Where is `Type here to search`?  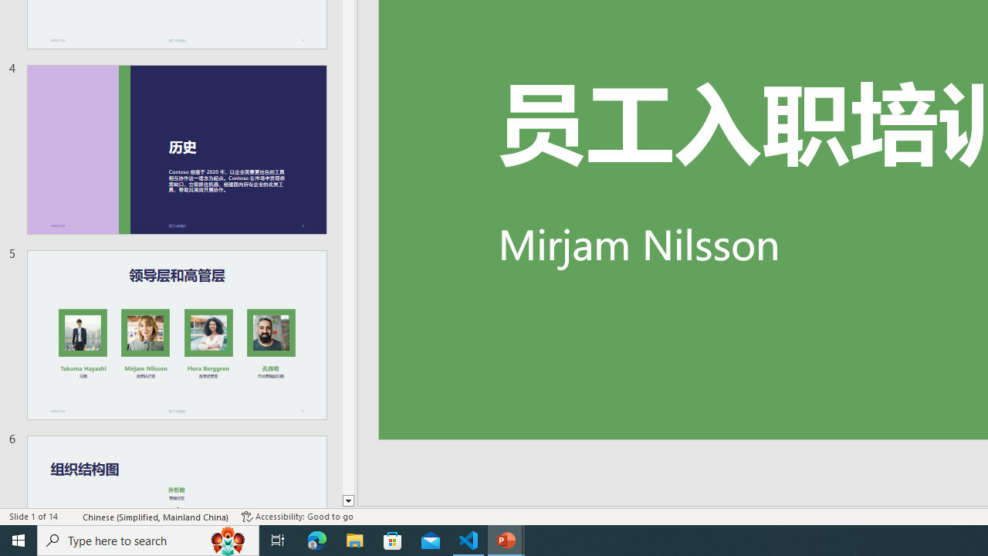 Type here to search is located at coordinates (148, 541).